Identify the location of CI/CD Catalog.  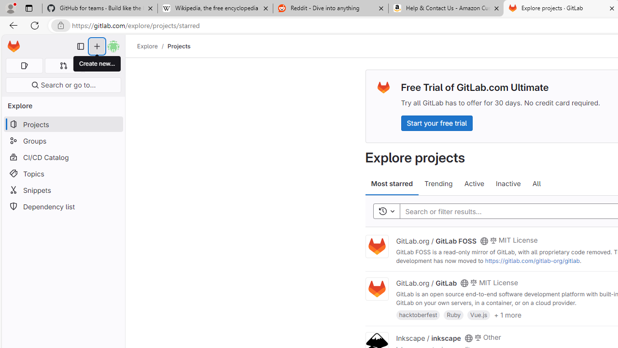
(63, 157).